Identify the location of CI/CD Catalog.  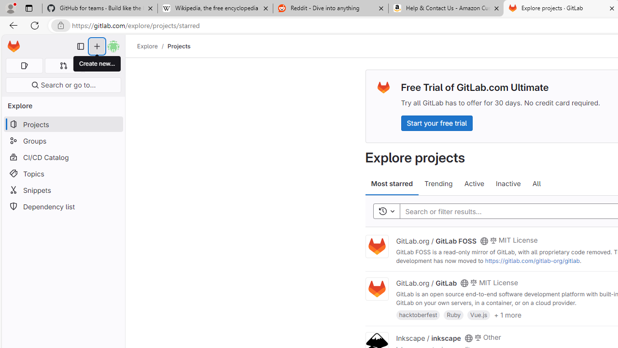
(63, 157).